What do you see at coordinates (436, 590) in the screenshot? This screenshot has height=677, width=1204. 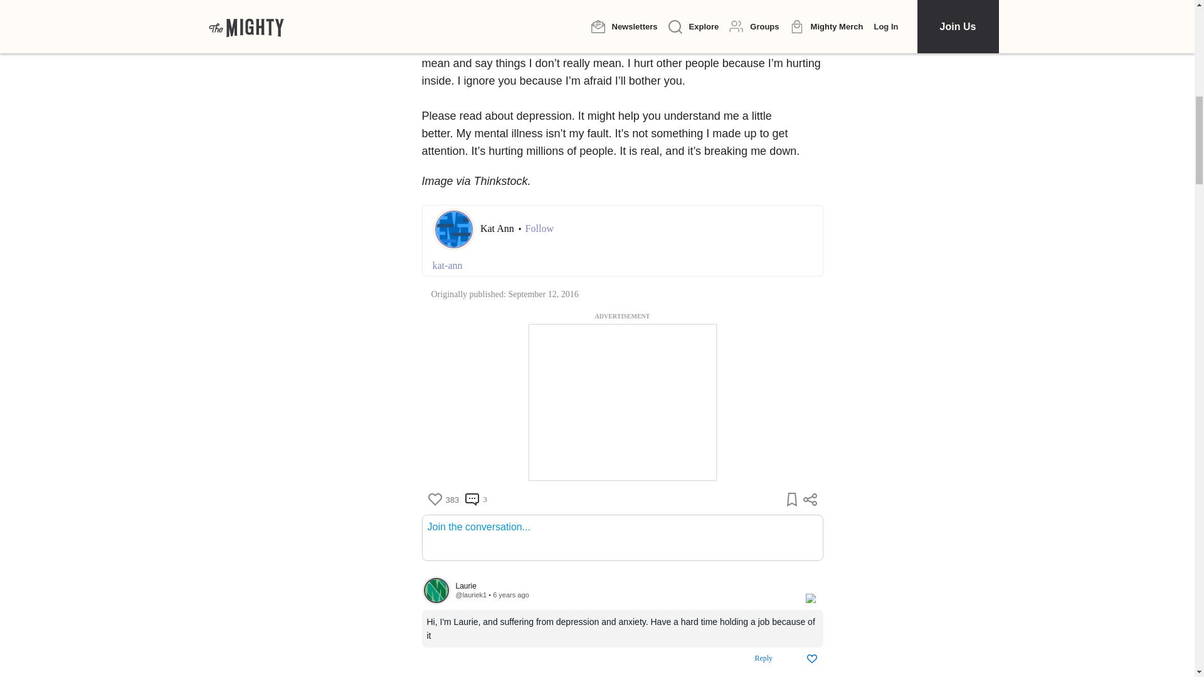 I see `View their profile` at bounding box center [436, 590].